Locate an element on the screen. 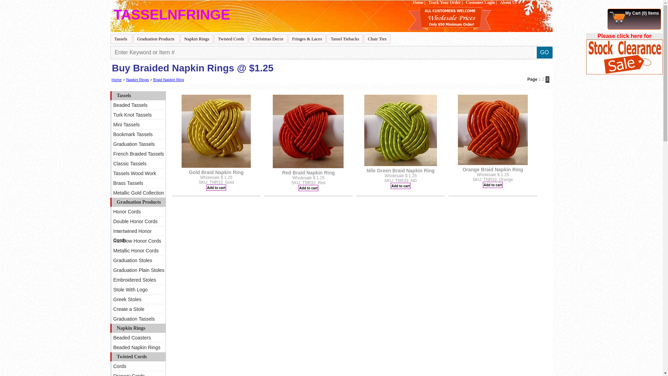  Napkin Rings is located at coordinates (197, 39).